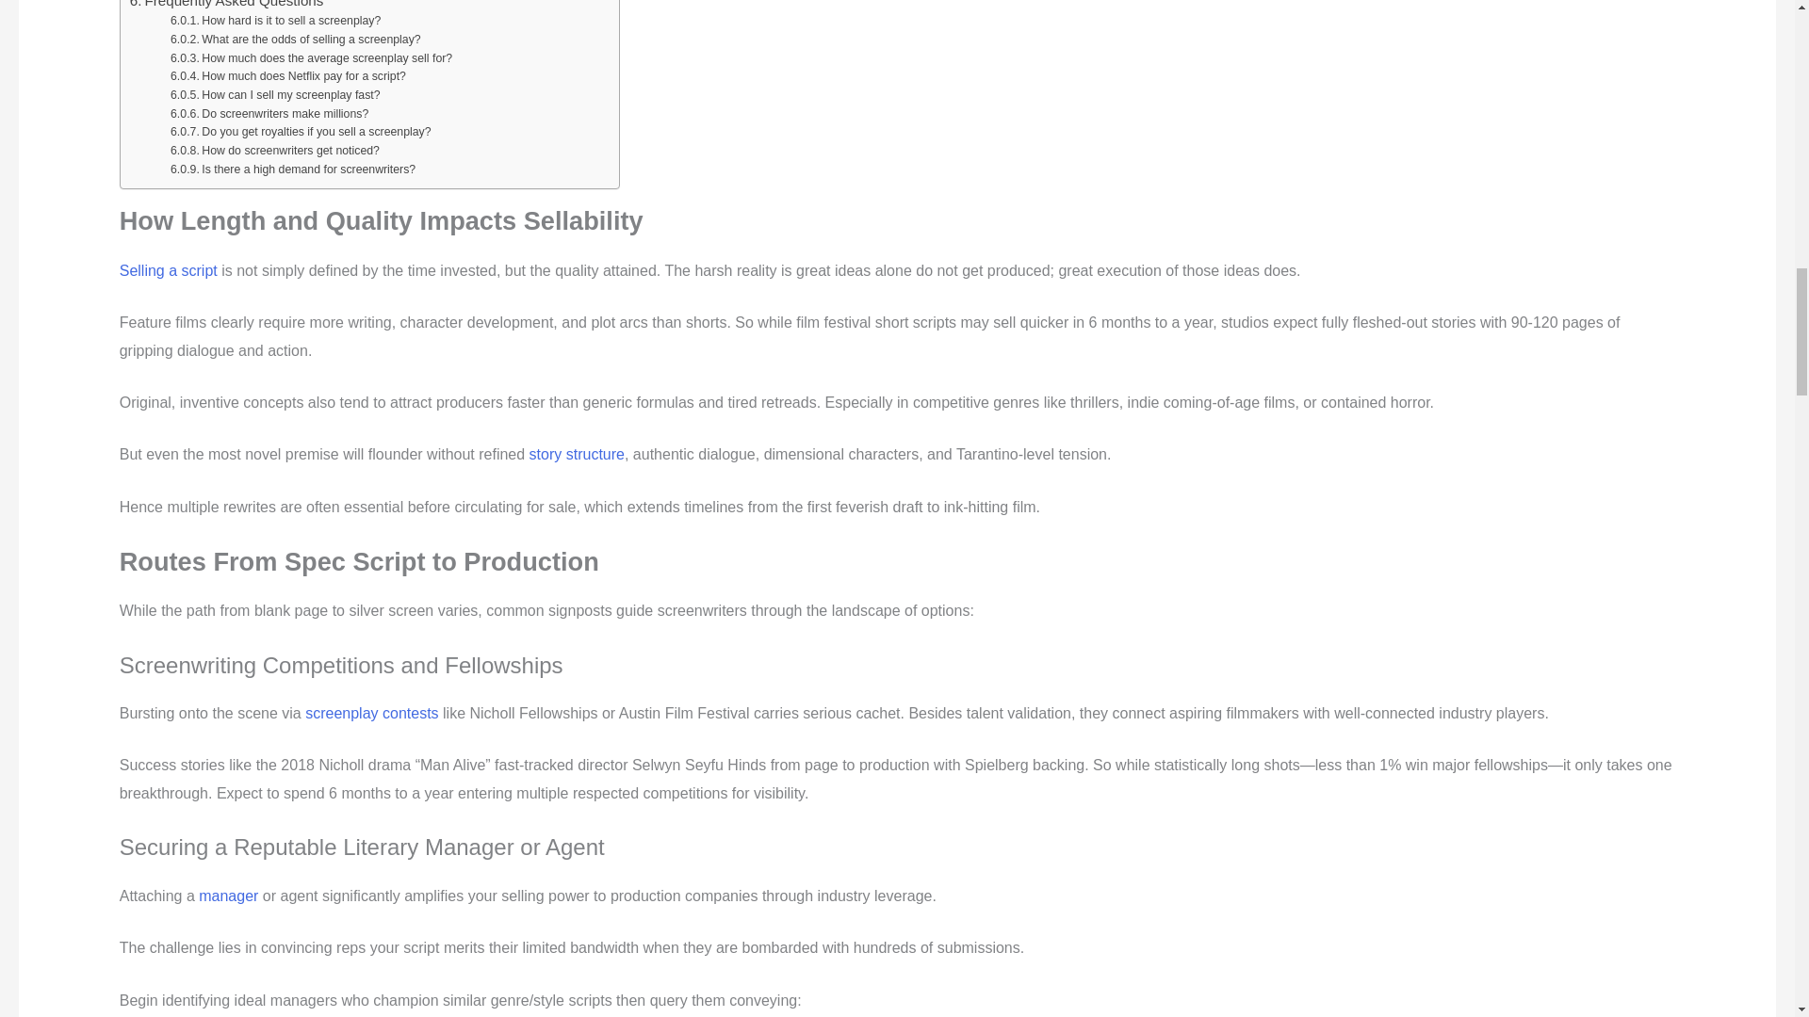  I want to click on What are the odds of selling a screenplay?, so click(296, 40).